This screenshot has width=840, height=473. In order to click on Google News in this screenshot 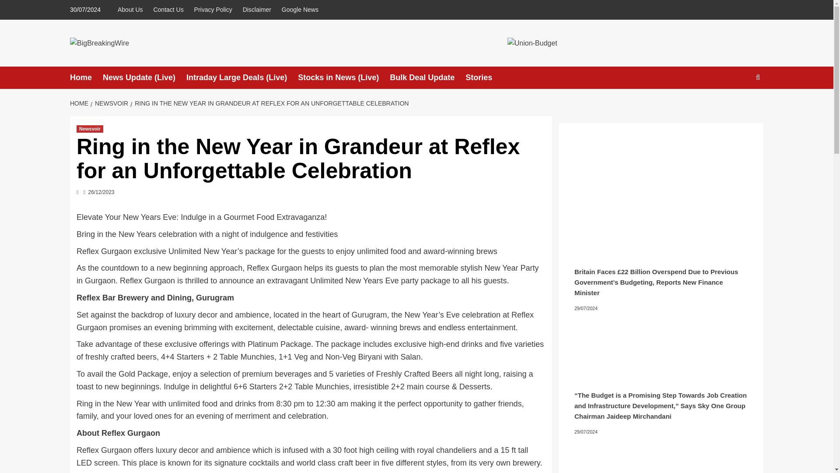, I will do `click(300, 10)`.